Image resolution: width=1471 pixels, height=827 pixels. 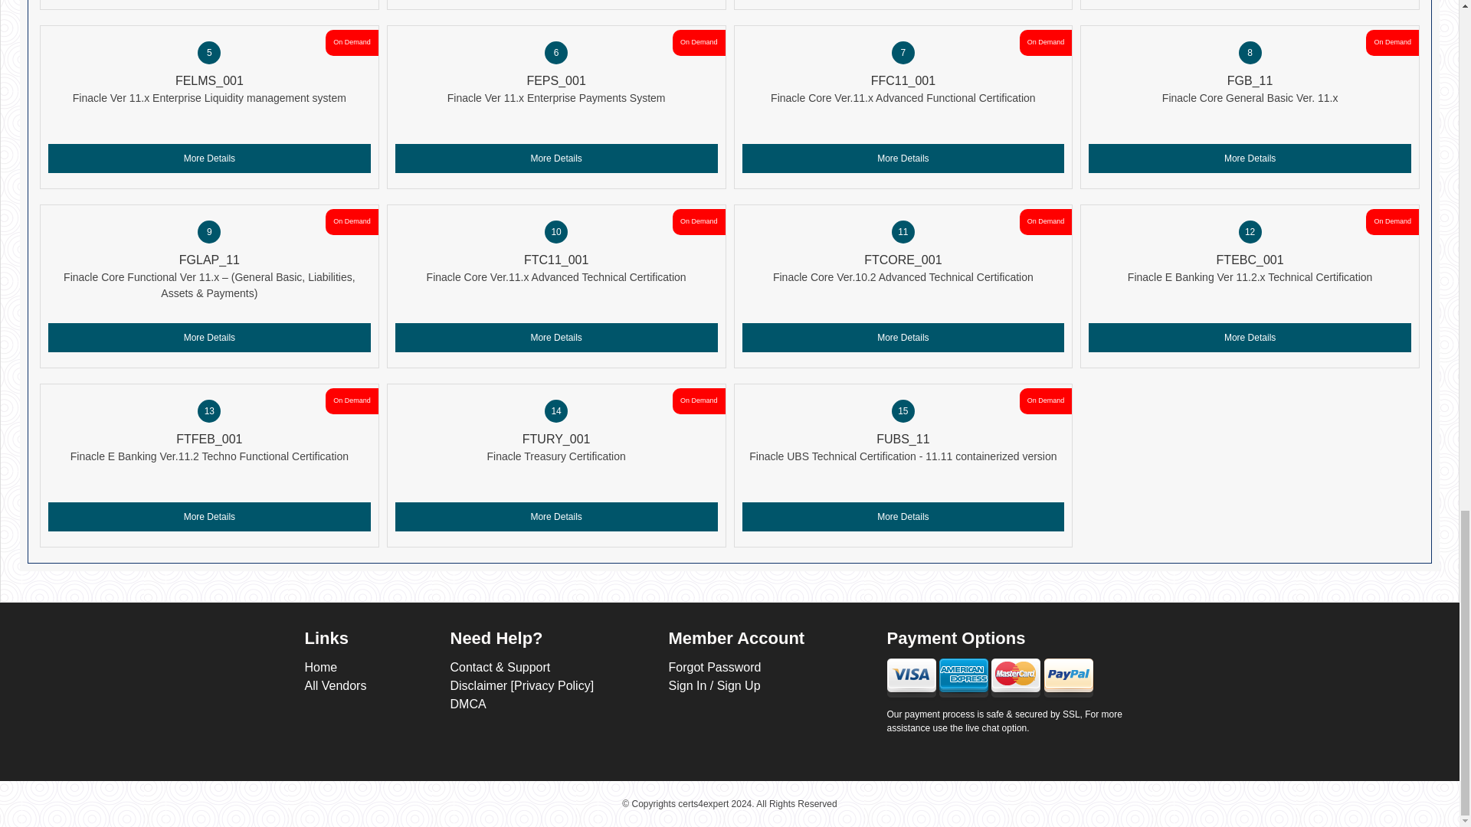 I want to click on More Details, so click(x=556, y=158).